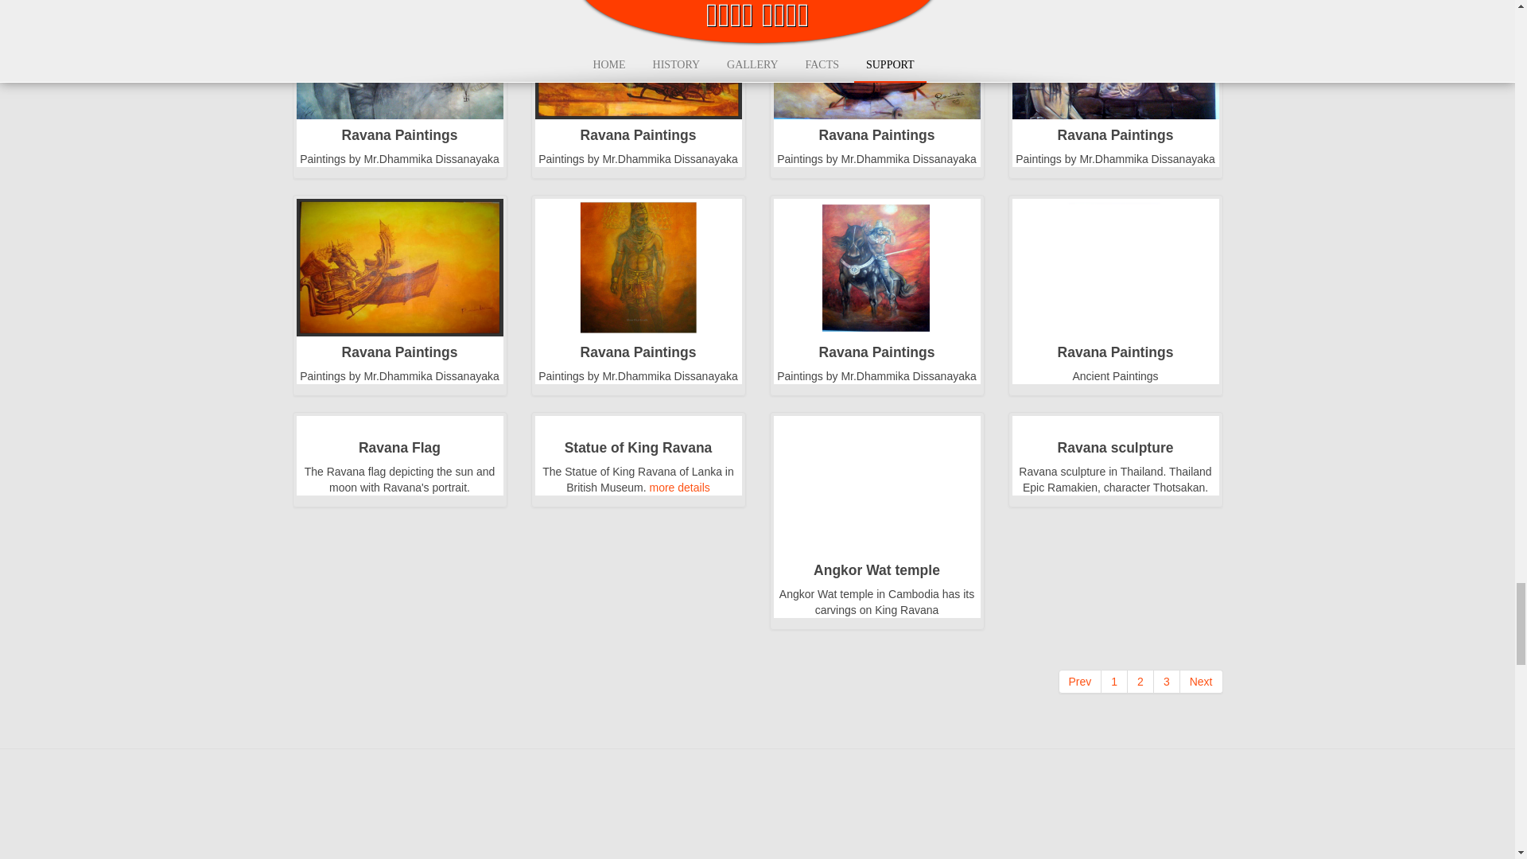 The image size is (1527, 859). Describe the element at coordinates (399, 49) in the screenshot. I see `Paintings by Mr.Dhammika Dissanayaka` at that location.